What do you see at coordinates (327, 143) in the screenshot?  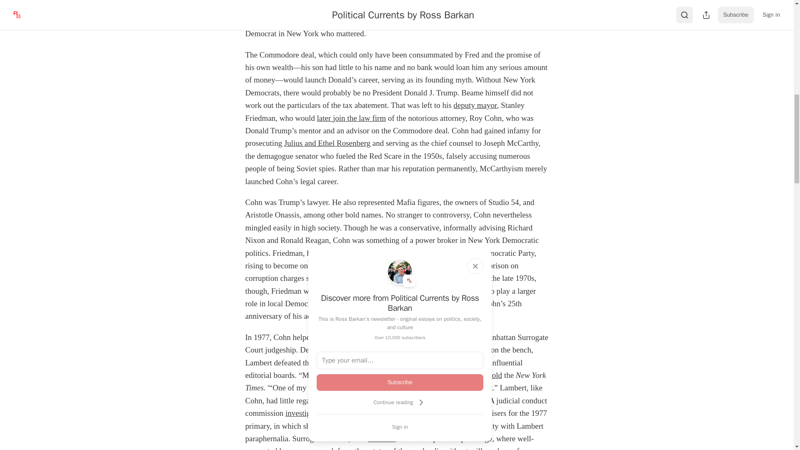 I see `Julius and Ethel Rosenberg` at bounding box center [327, 143].